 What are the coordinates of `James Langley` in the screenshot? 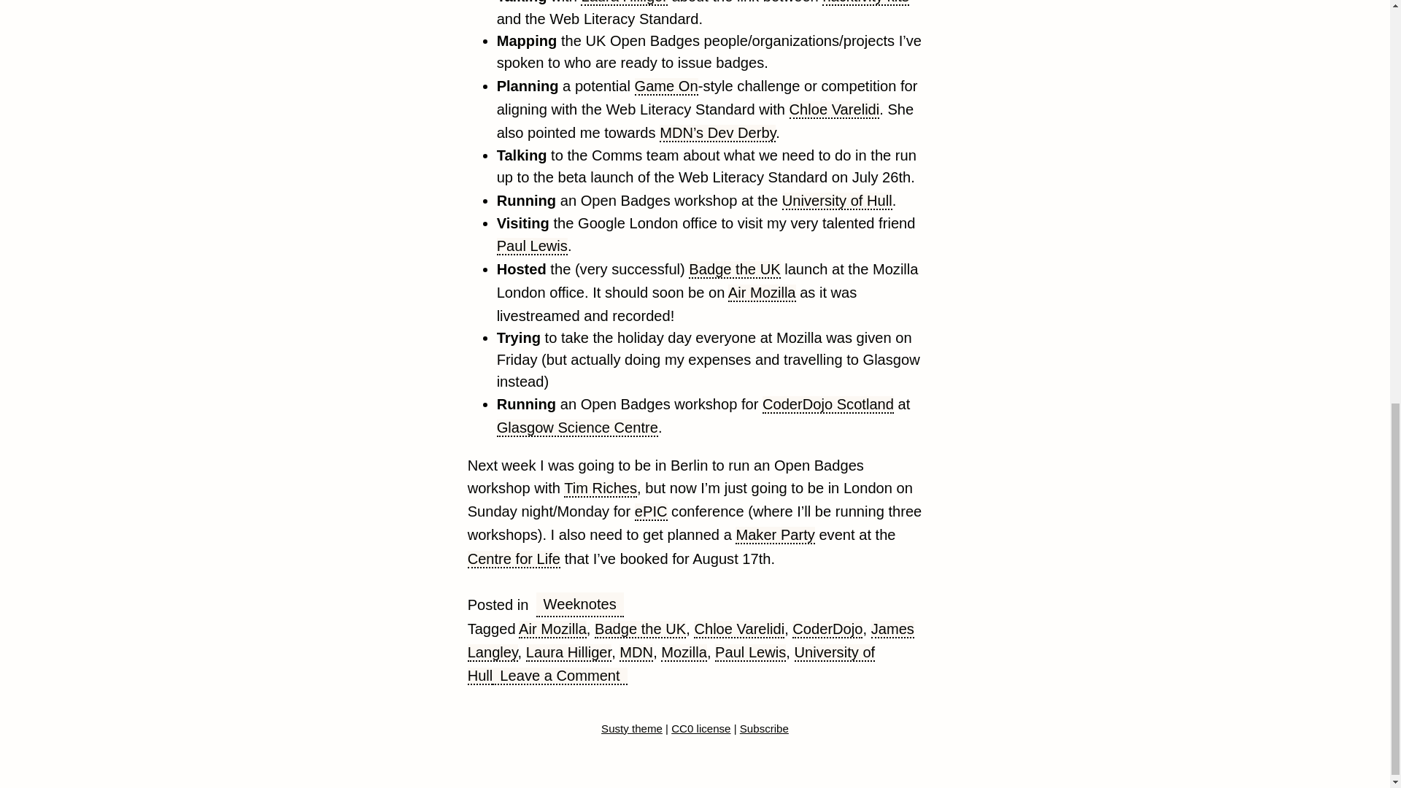 It's located at (691, 641).